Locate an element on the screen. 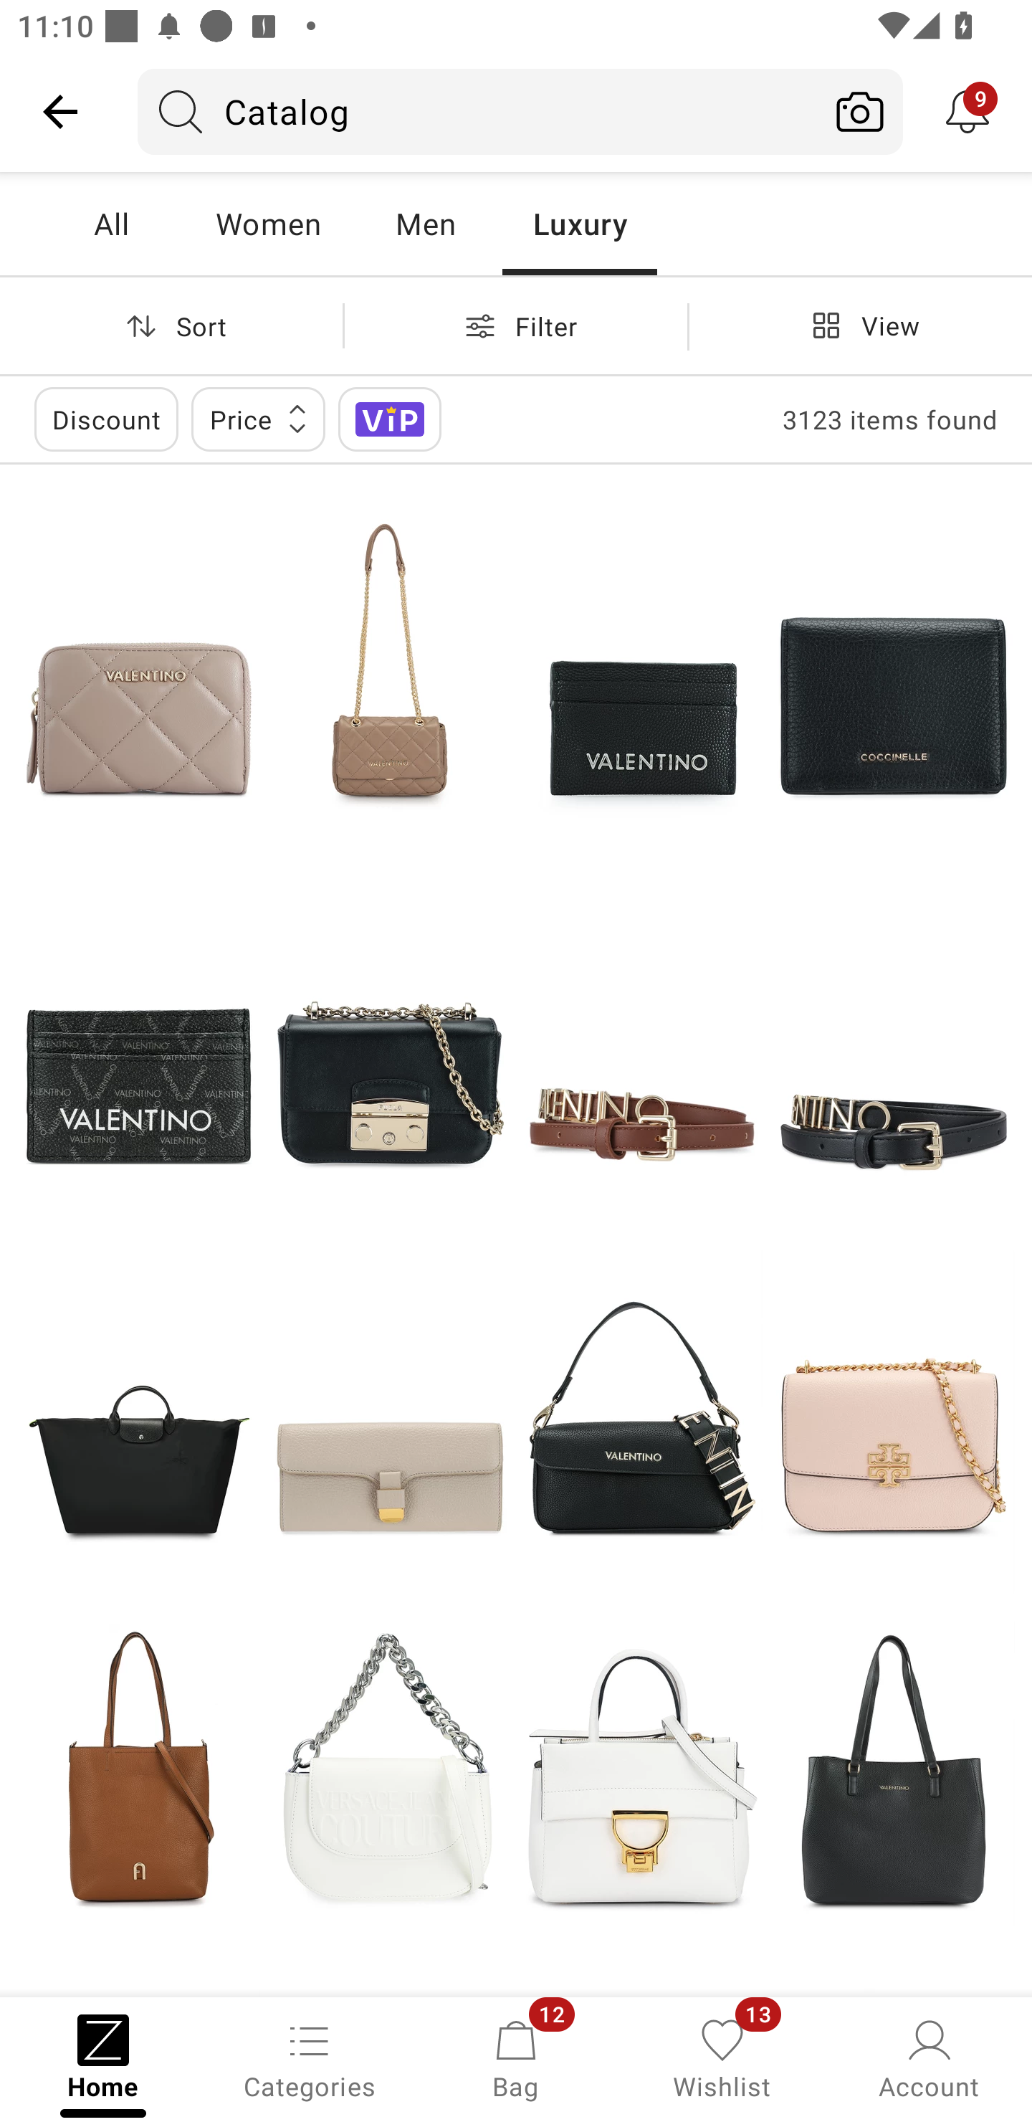 The image size is (1032, 2122). All is located at coordinates (111, 224).